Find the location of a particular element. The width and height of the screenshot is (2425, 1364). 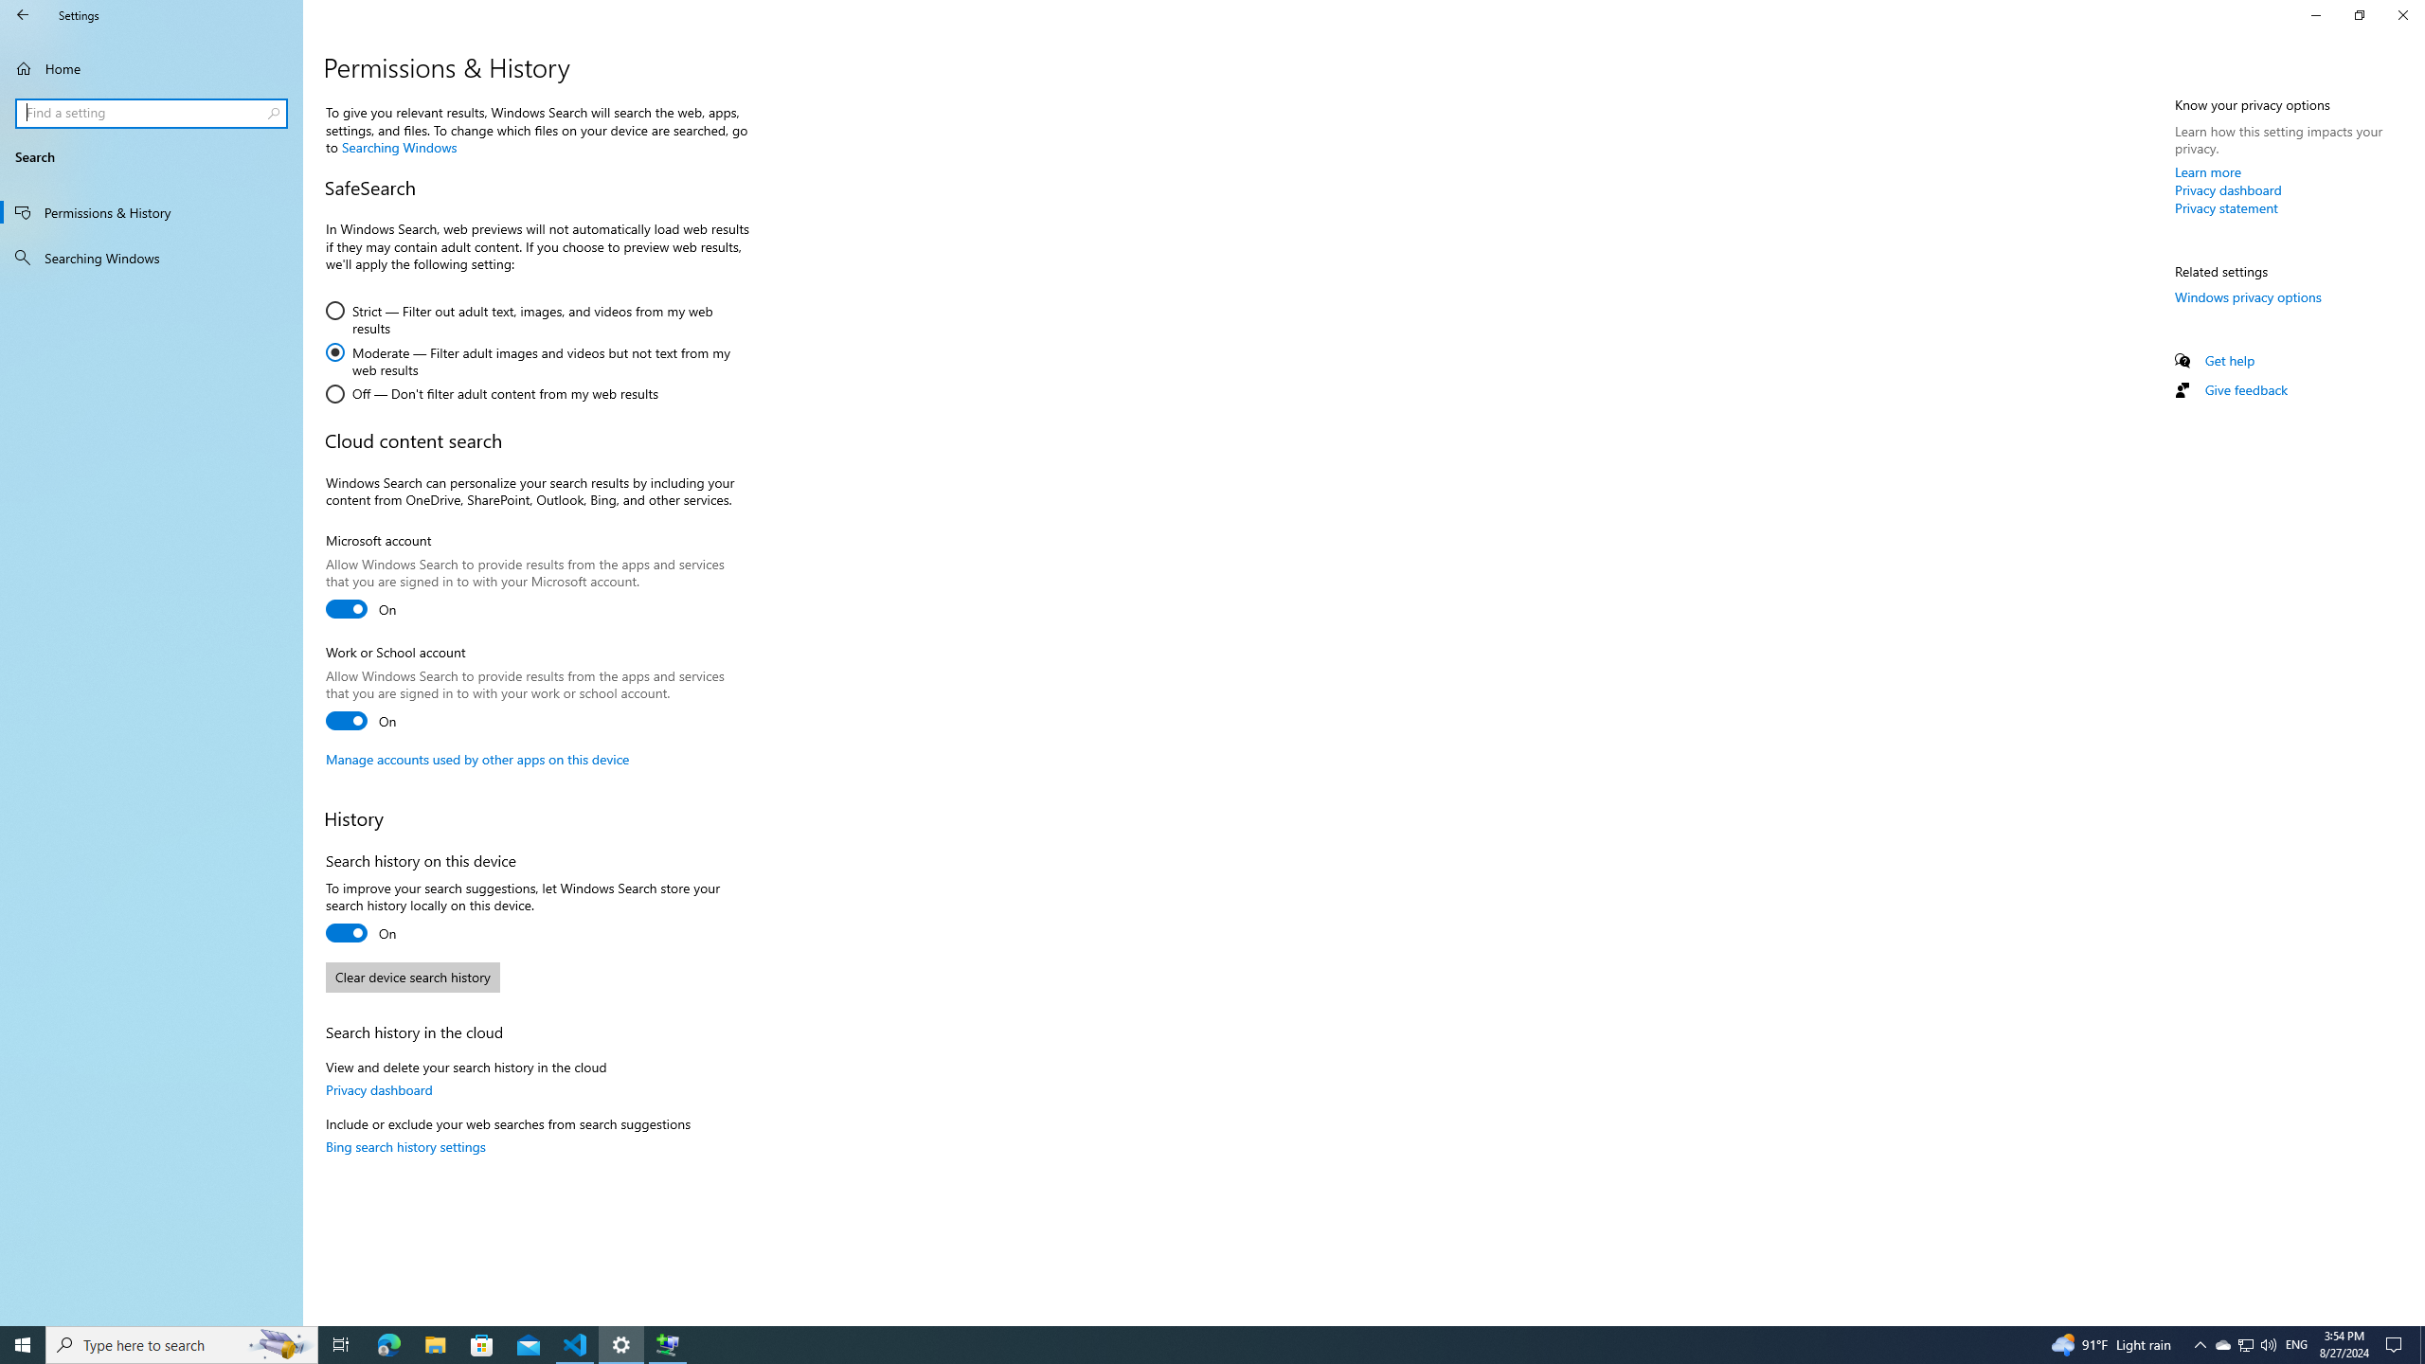

Search history on this device is located at coordinates (361, 932).